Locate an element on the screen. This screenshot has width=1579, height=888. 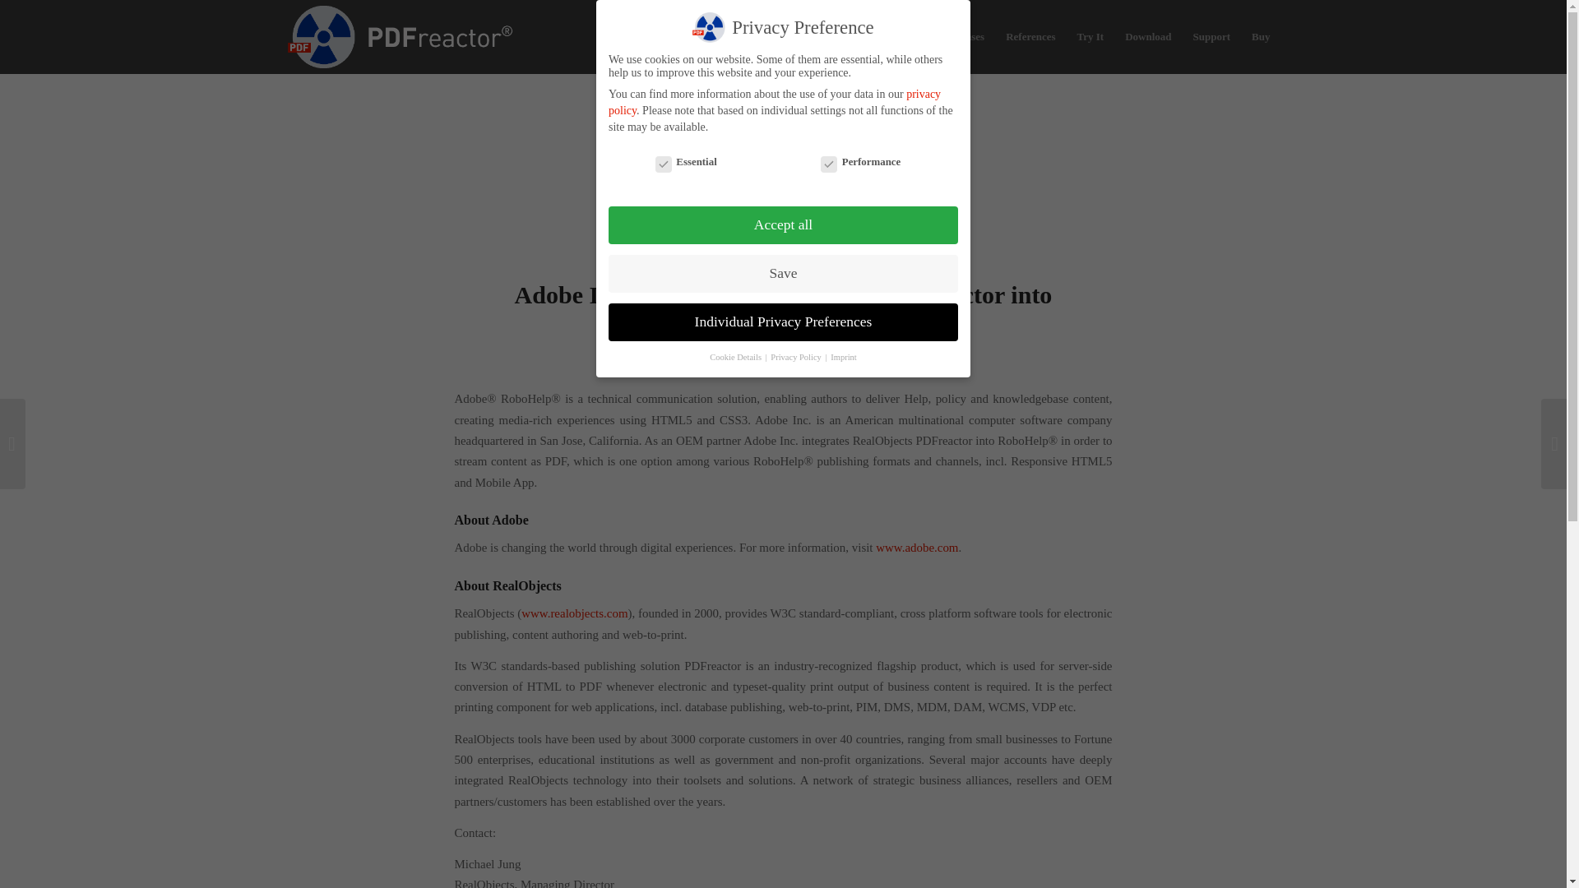
Download is located at coordinates (1148, 36).